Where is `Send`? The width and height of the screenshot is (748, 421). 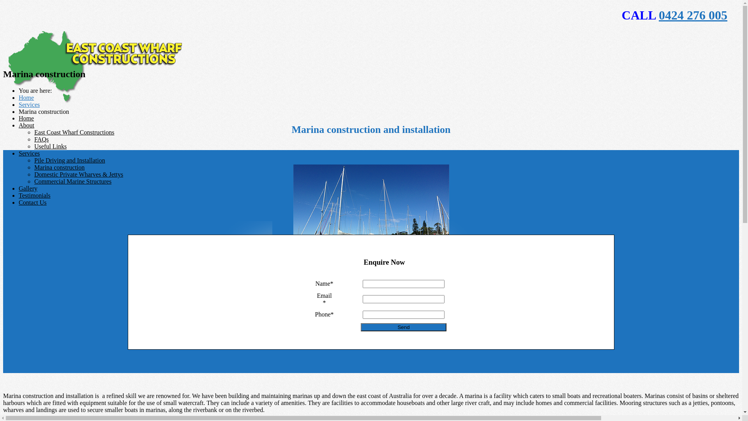 Send is located at coordinates (404, 327).